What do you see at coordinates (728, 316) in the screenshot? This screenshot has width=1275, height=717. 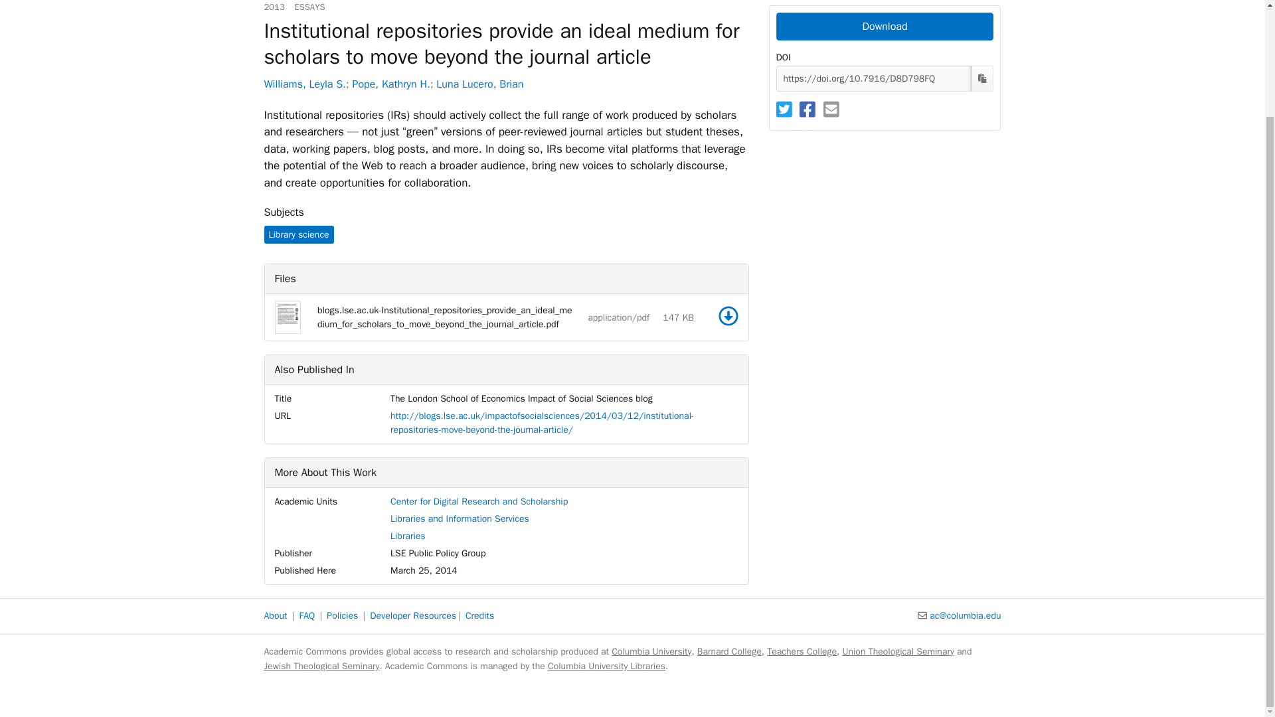 I see `Download file` at bounding box center [728, 316].